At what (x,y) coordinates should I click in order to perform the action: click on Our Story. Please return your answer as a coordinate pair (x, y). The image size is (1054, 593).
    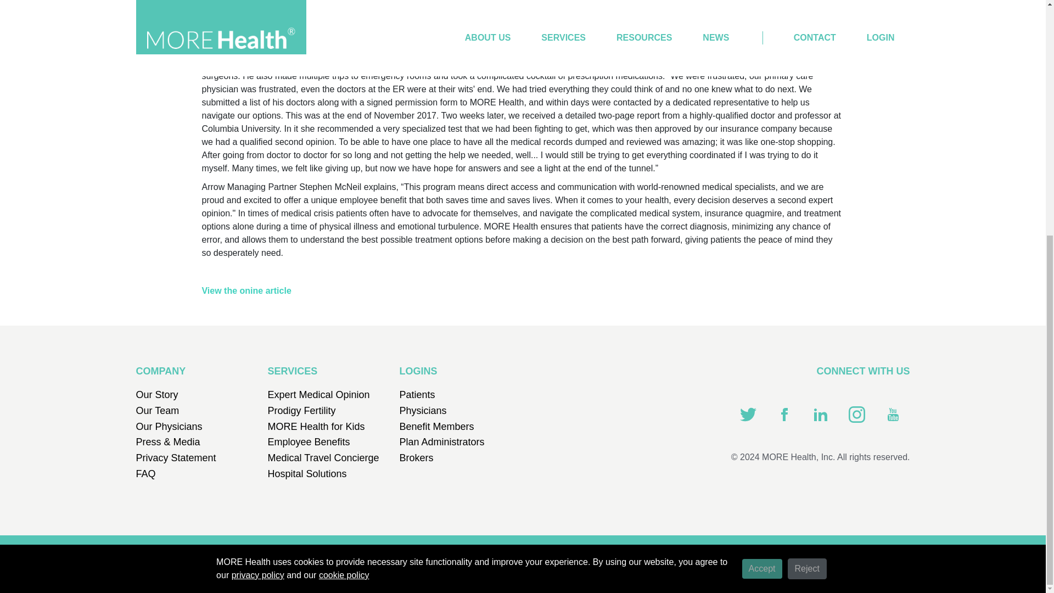
    Looking at the image, I should click on (157, 394).